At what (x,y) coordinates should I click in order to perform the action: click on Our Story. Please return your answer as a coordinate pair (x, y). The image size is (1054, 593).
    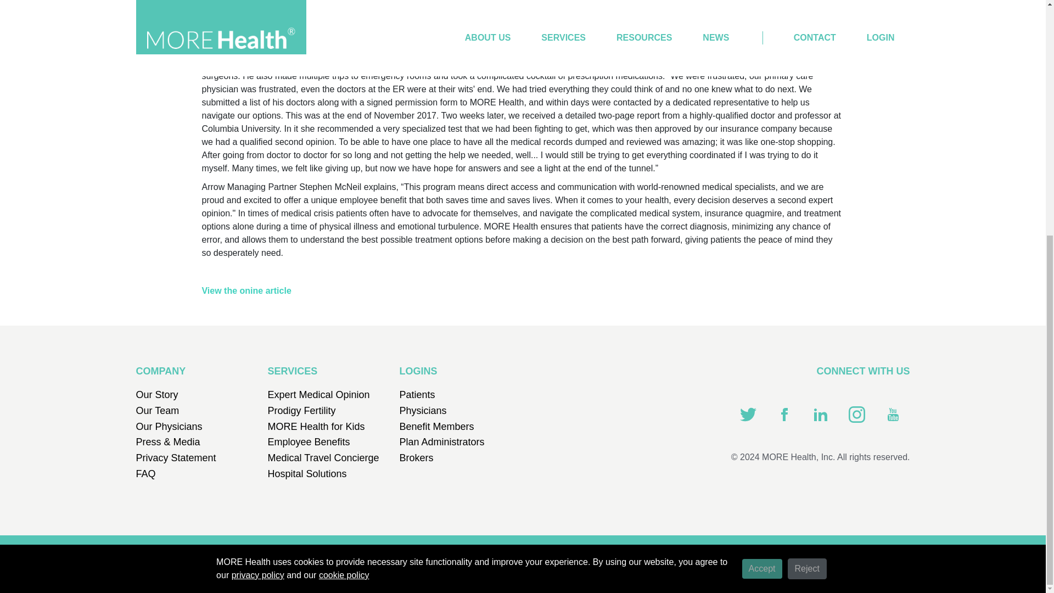
    Looking at the image, I should click on (157, 394).